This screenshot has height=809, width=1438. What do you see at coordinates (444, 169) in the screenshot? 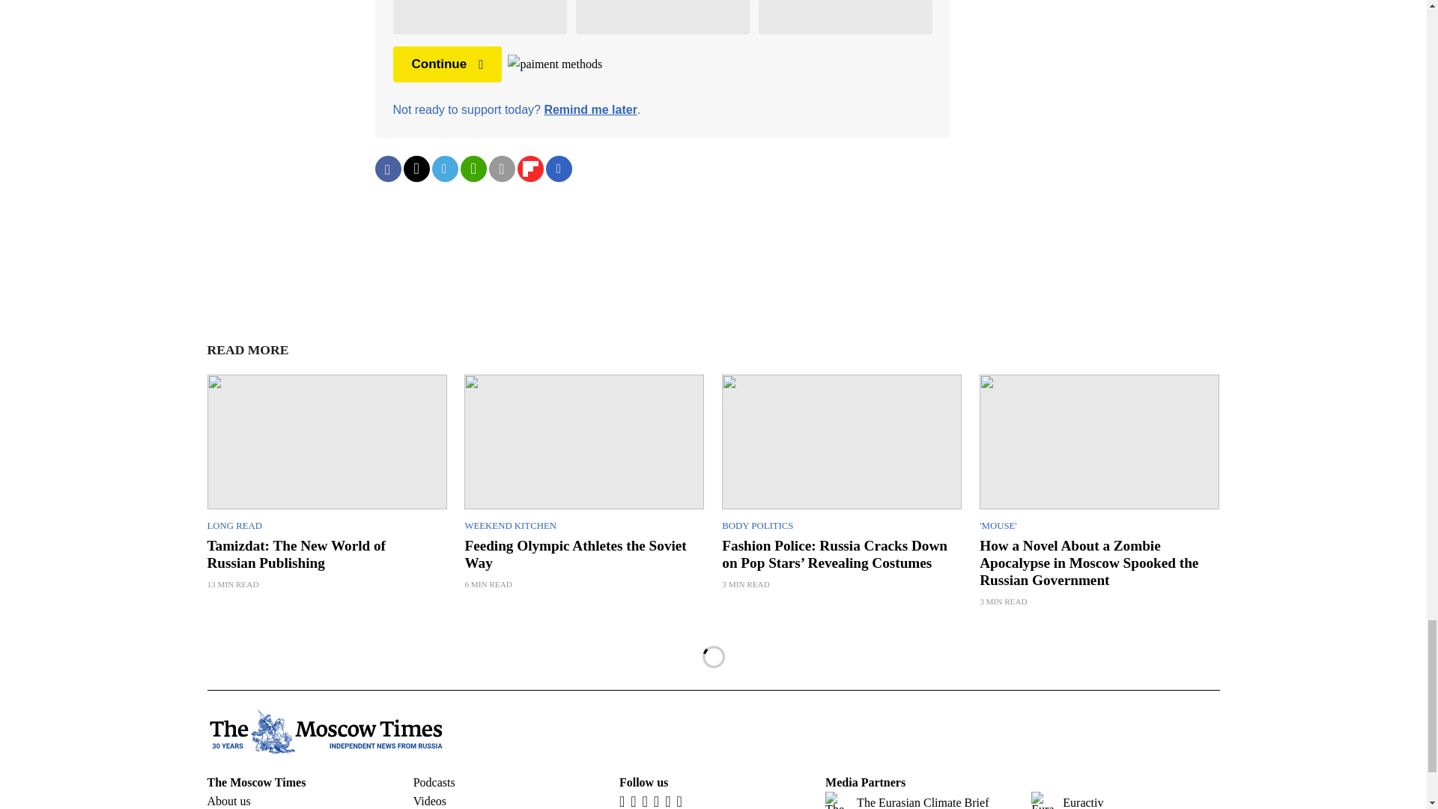
I see `Share on Telegram` at bounding box center [444, 169].